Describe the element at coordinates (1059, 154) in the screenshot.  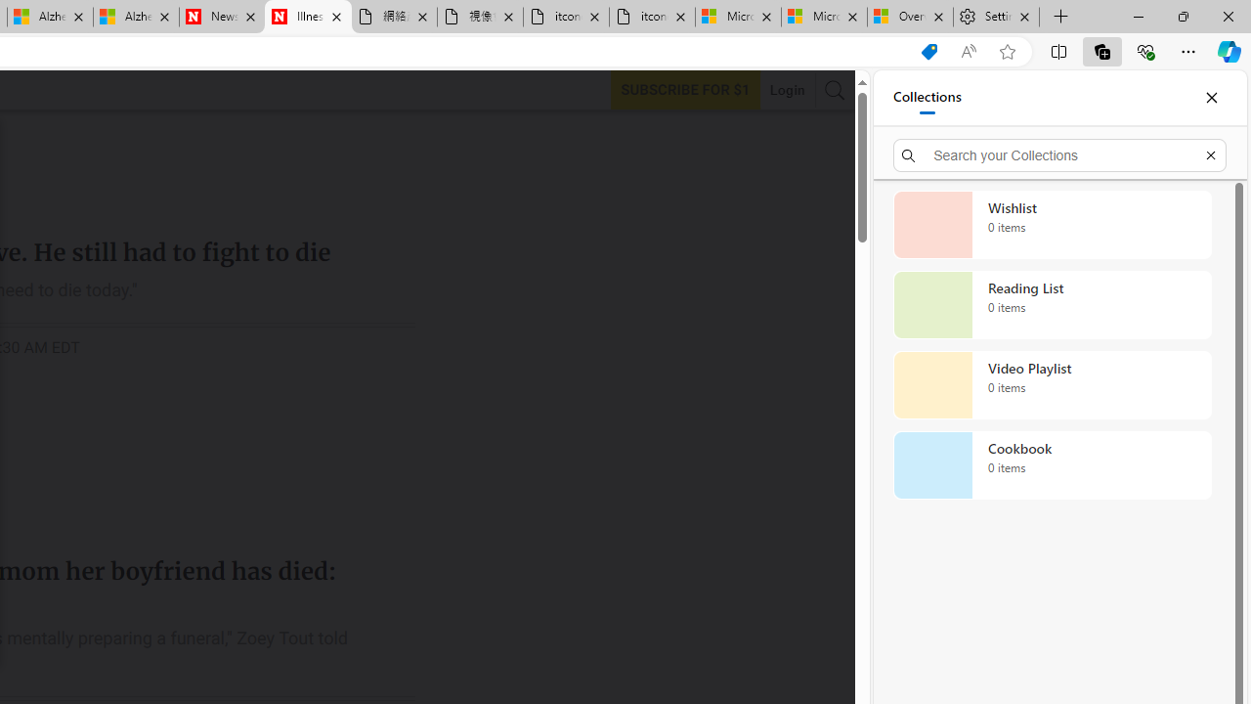
I see `Search your Collections` at that location.